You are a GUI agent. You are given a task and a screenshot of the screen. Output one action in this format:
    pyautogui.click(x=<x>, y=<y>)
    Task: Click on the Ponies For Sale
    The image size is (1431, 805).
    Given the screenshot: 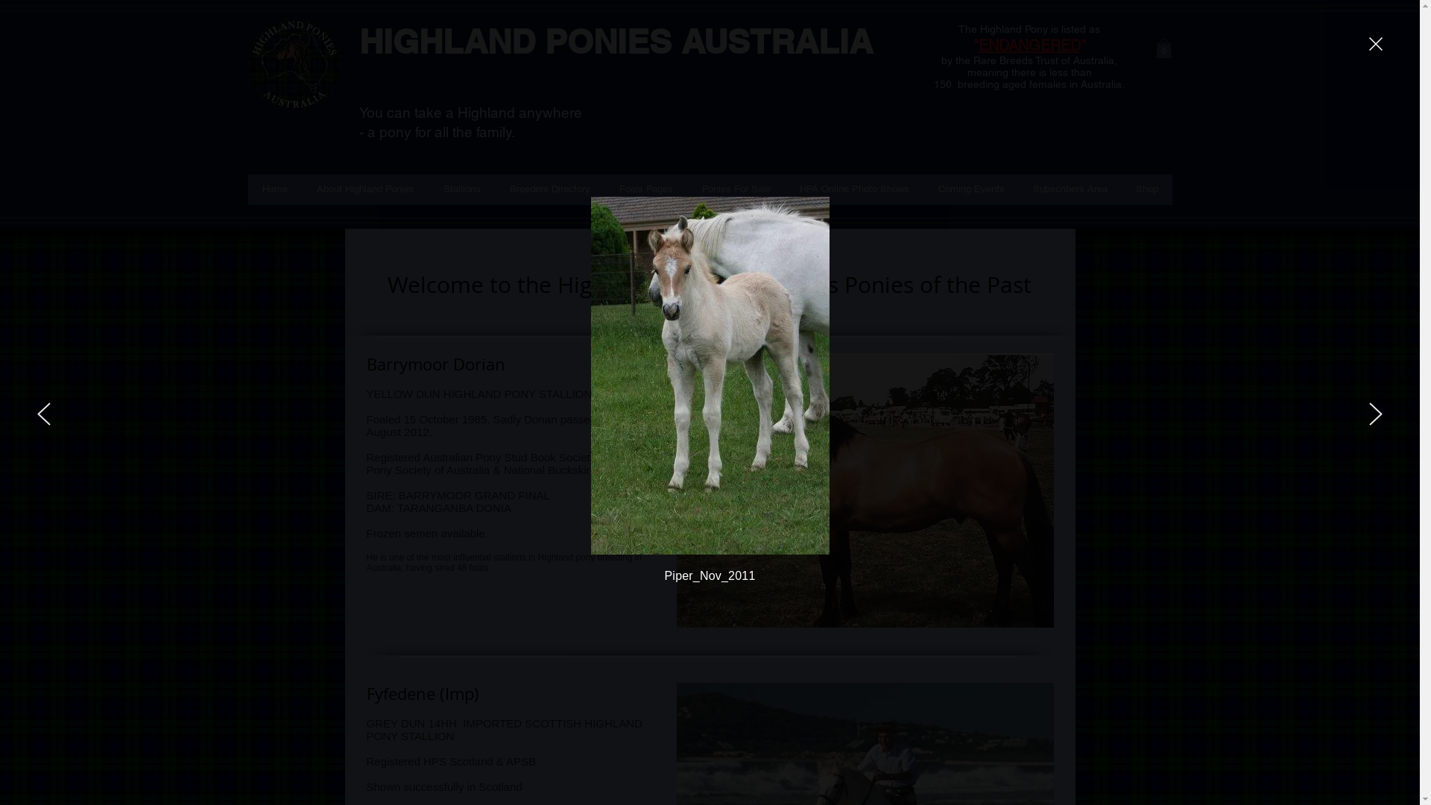 What is the action you would take?
    pyautogui.click(x=736, y=194)
    